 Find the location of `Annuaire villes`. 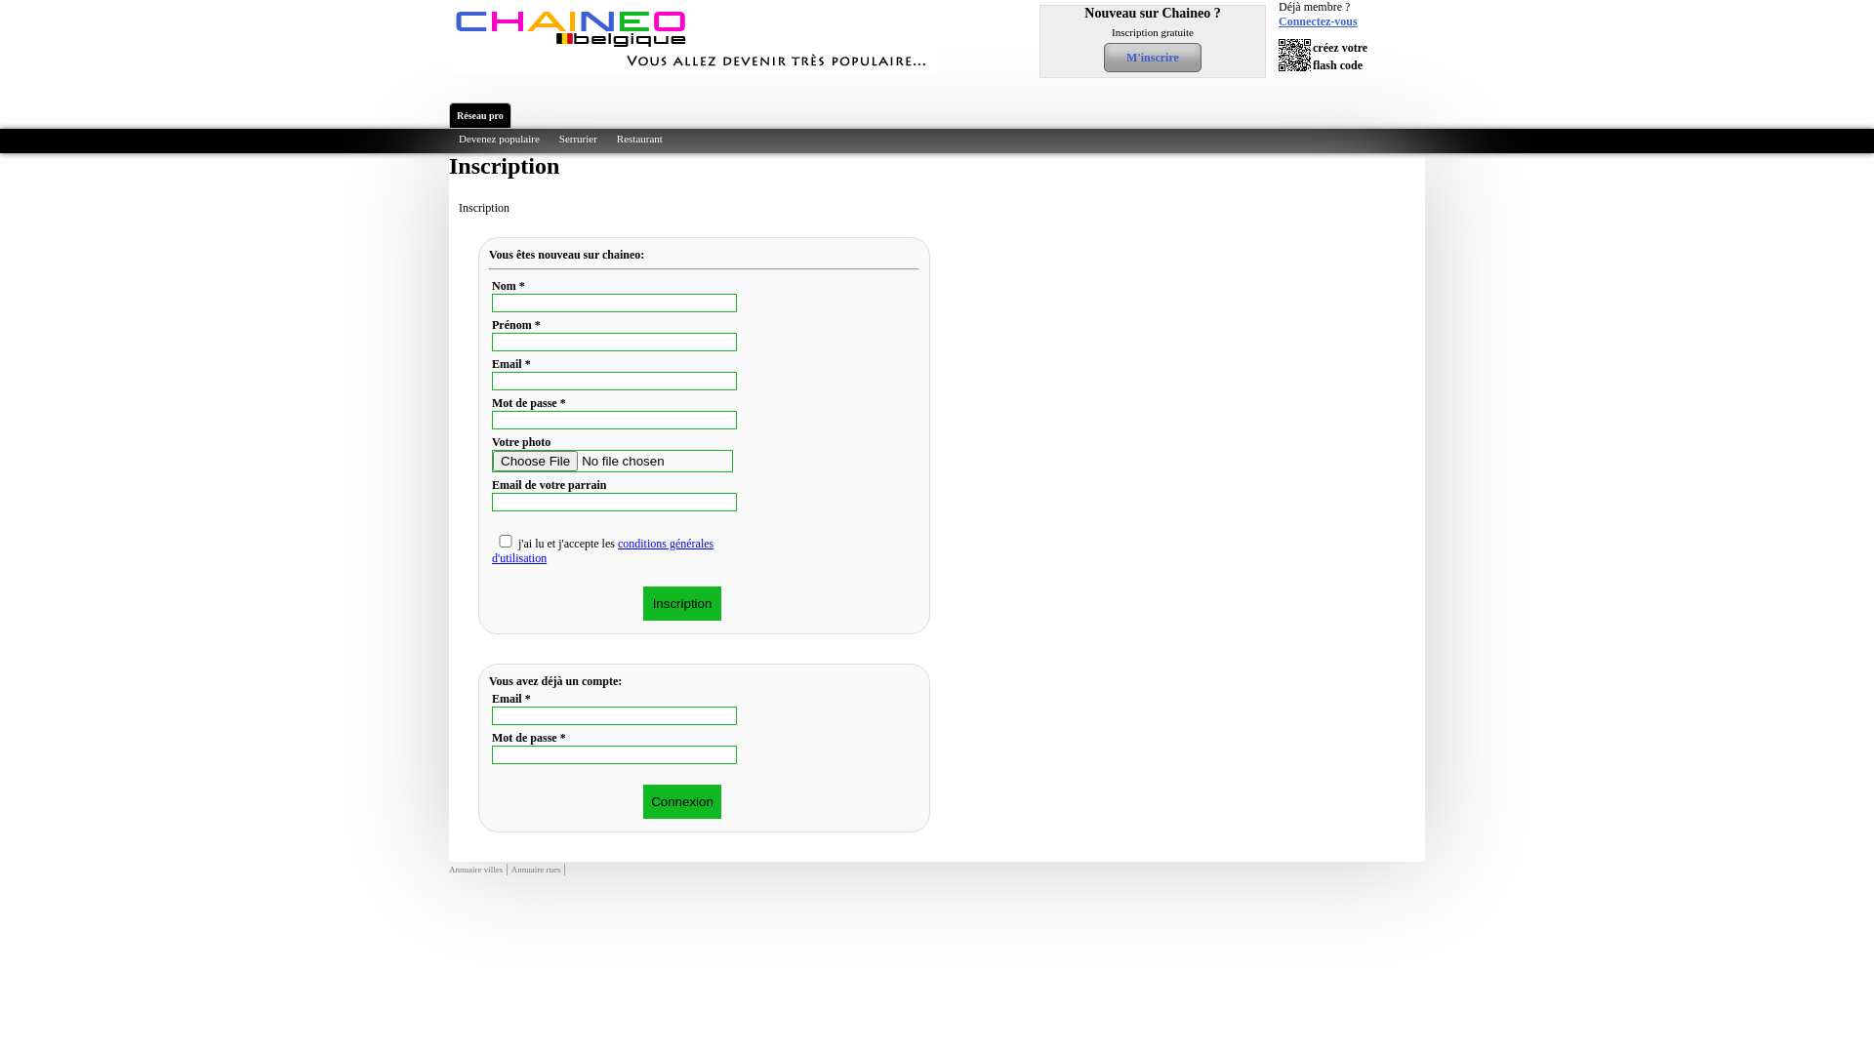

Annuaire villes is located at coordinates (476, 870).